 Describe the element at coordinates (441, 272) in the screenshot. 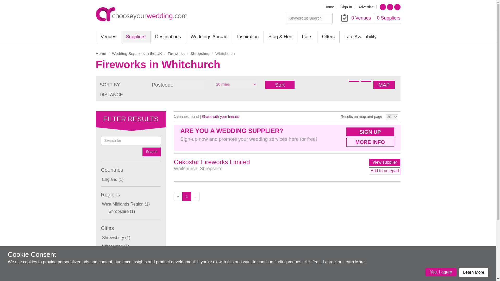

I see `Yes, I agree` at that location.